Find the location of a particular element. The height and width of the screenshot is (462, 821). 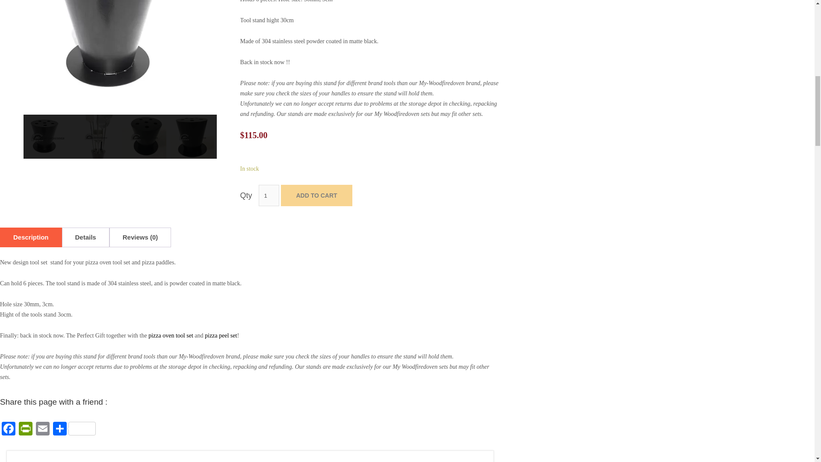

PrintFriendly is located at coordinates (26, 429).